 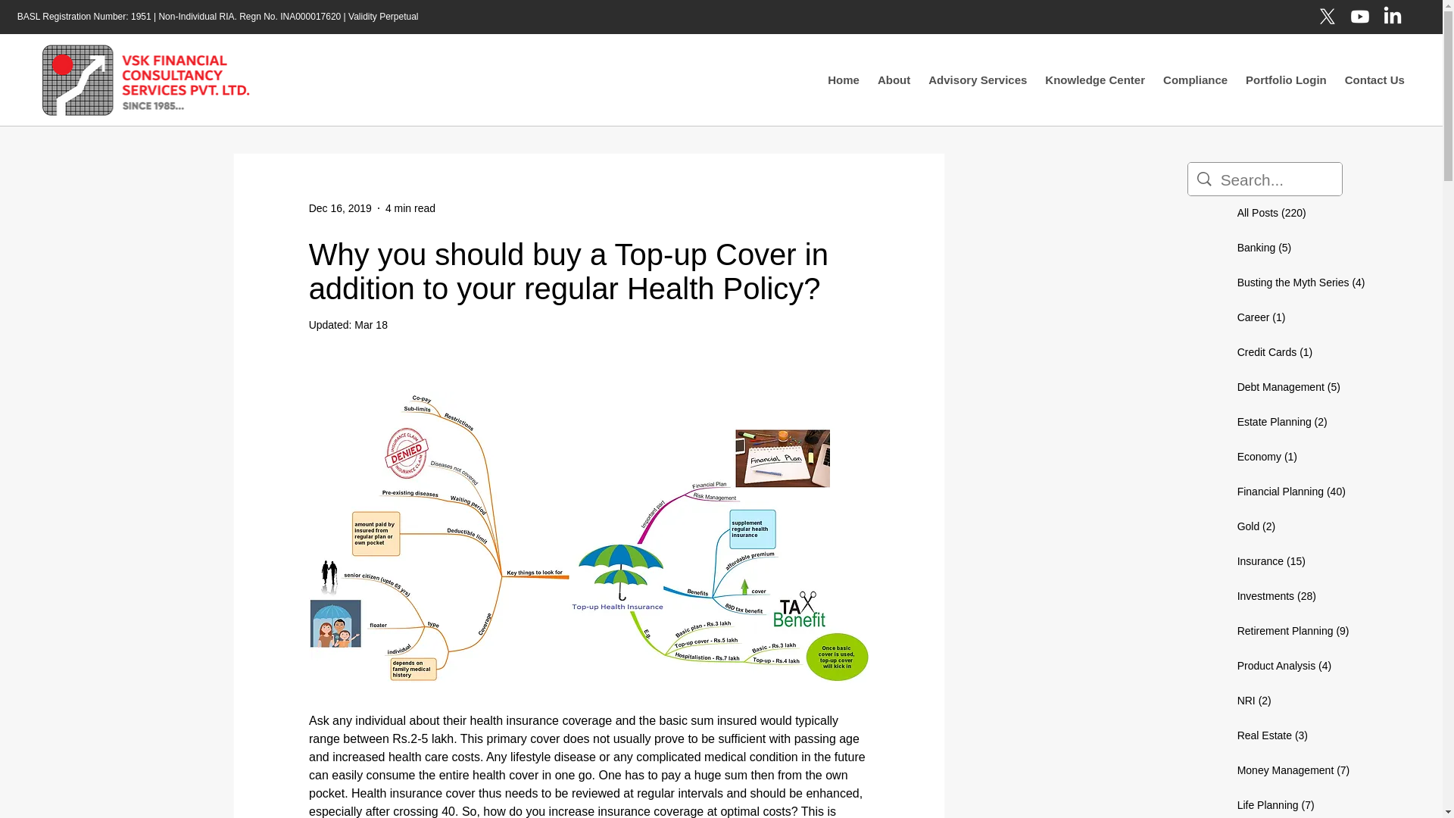 I want to click on Contact Us, so click(x=1374, y=79).